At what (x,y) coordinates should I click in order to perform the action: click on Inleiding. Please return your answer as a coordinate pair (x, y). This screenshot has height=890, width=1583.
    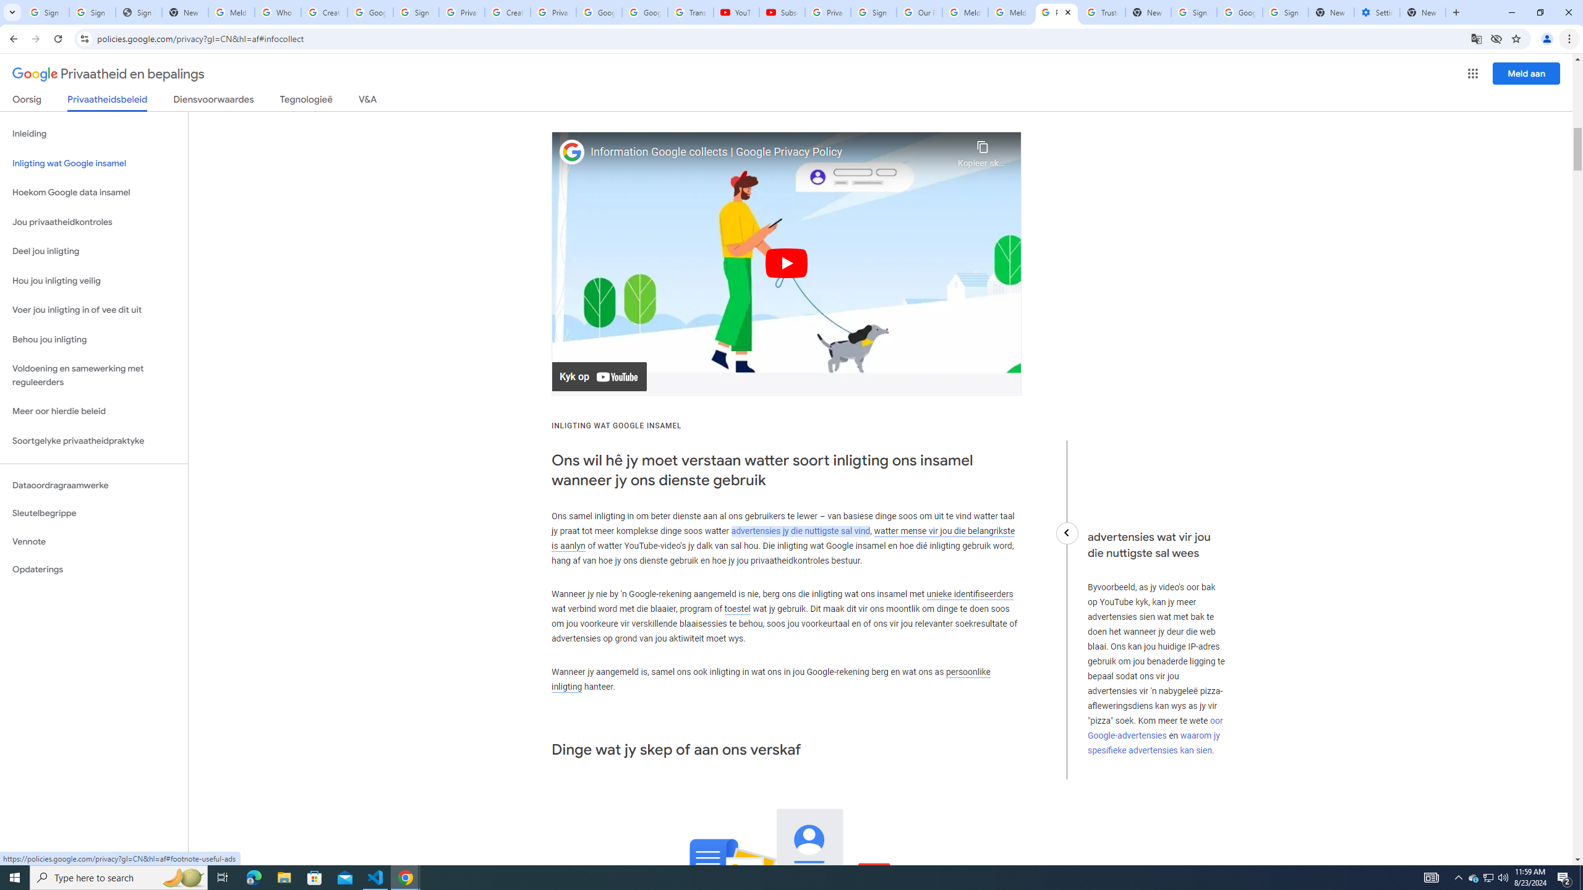
    Looking at the image, I should click on (94, 133).